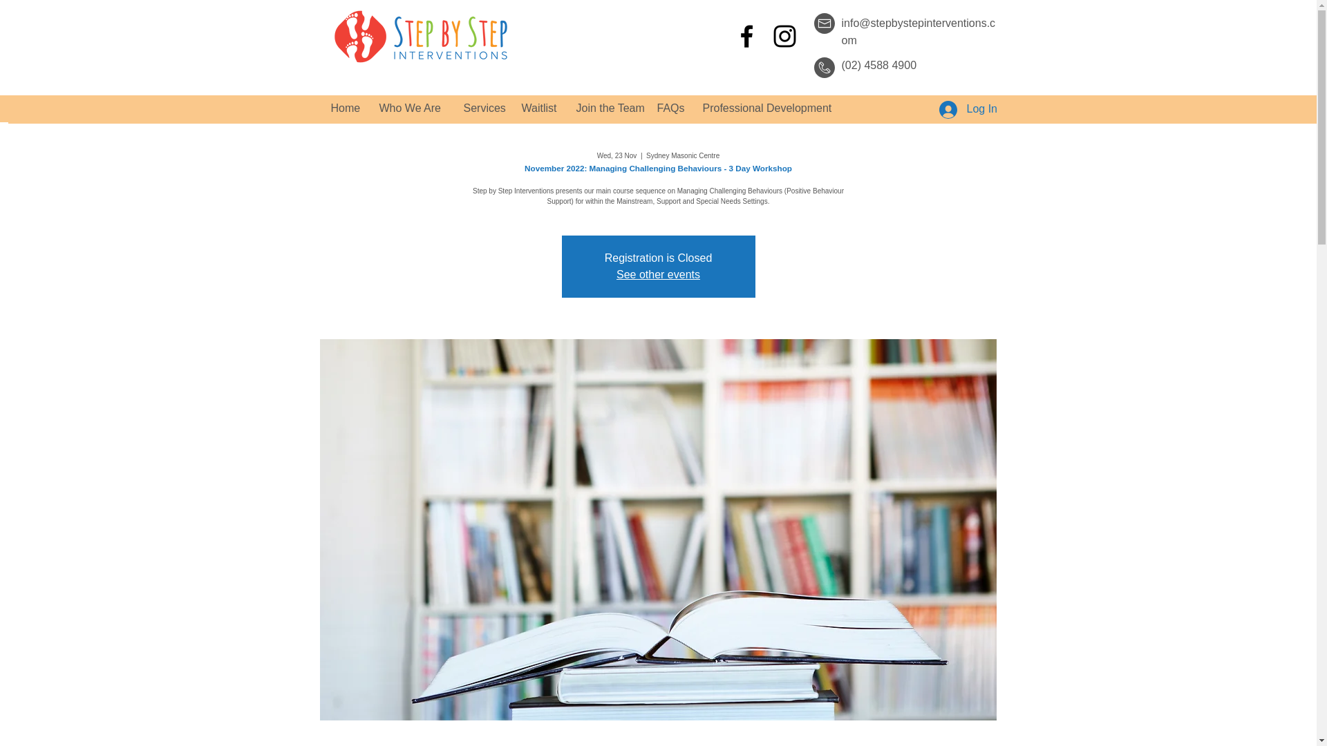  Describe the element at coordinates (670, 108) in the screenshot. I see `FAQs` at that location.